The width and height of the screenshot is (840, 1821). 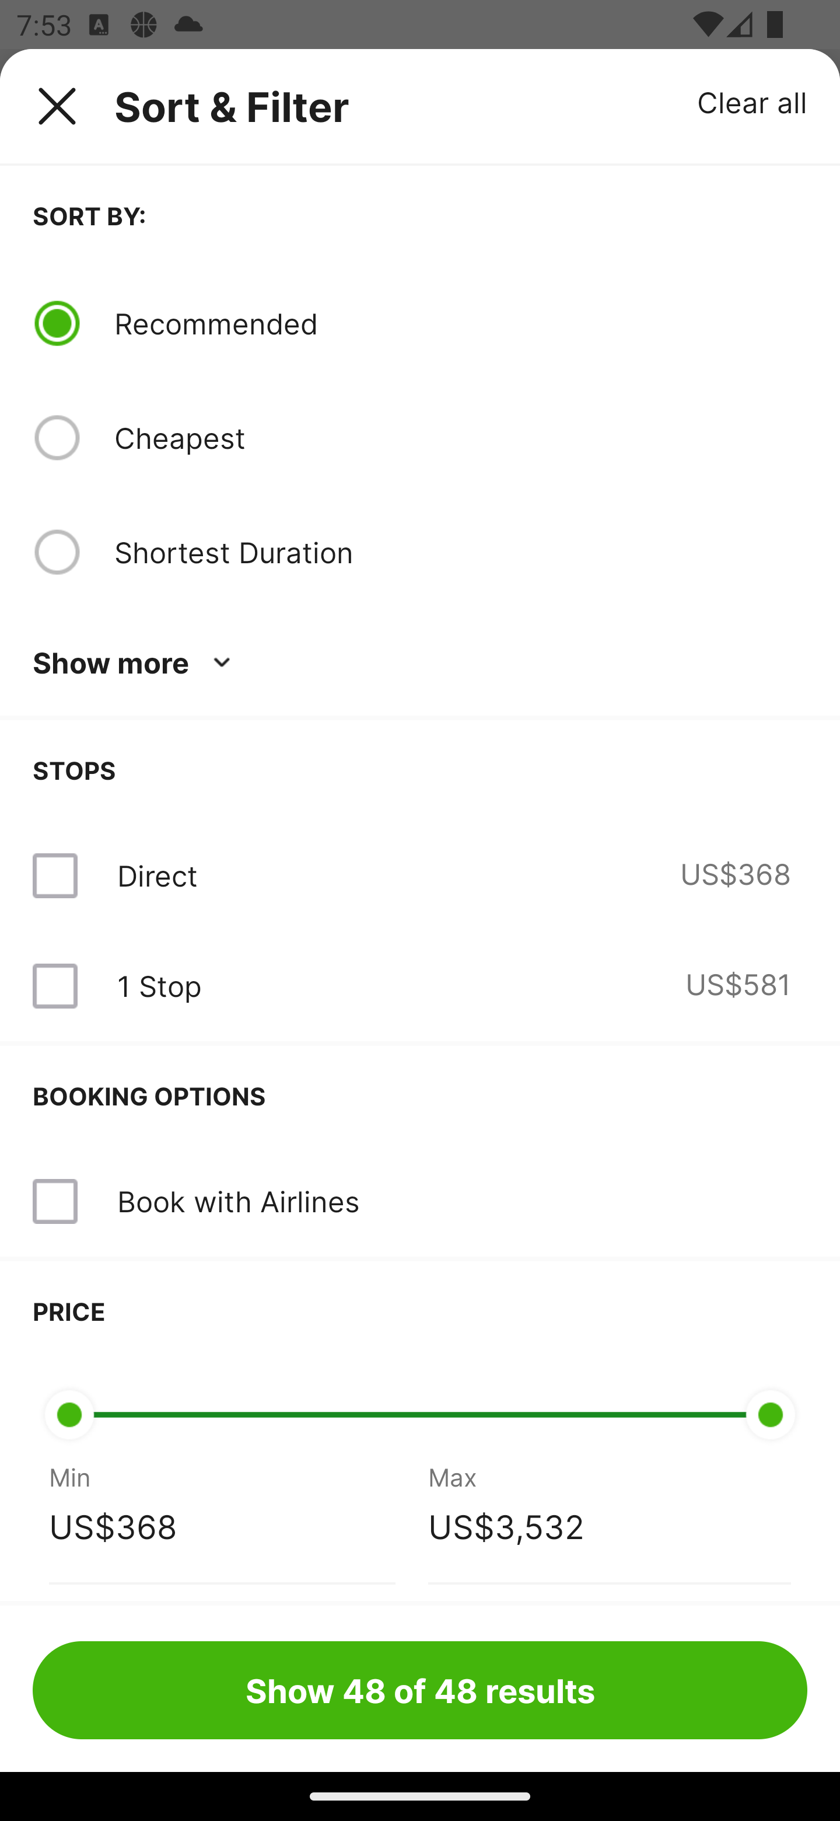 What do you see at coordinates (420, 1201) in the screenshot?
I see `Book with Airlines` at bounding box center [420, 1201].